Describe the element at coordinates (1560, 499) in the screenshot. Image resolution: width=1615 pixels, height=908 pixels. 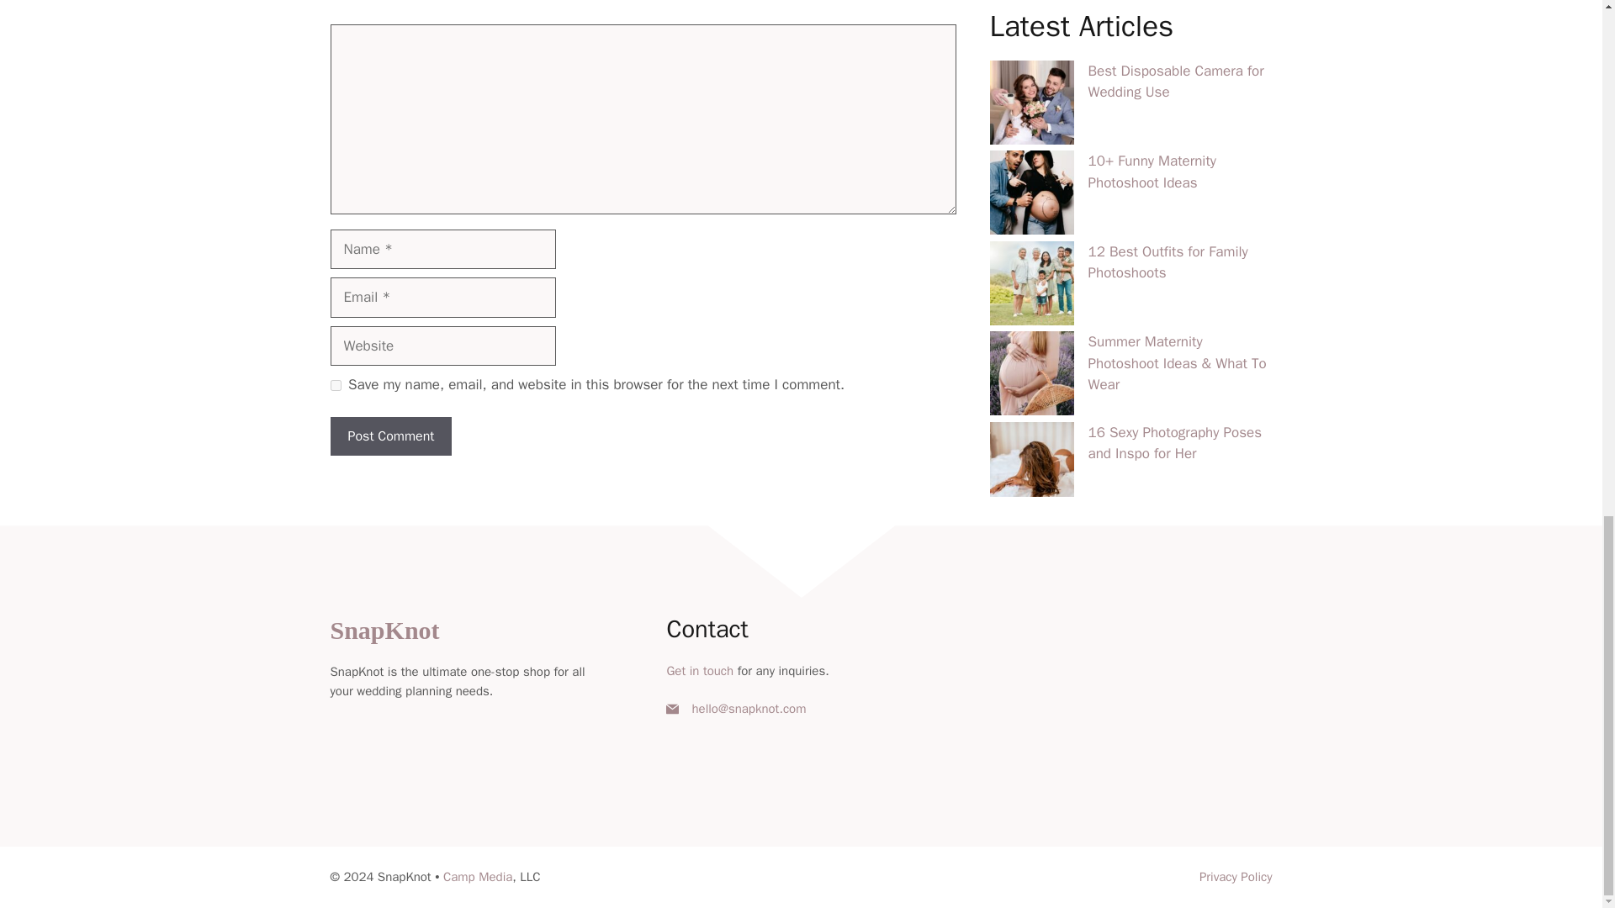
I see `Scroll back to top` at that location.